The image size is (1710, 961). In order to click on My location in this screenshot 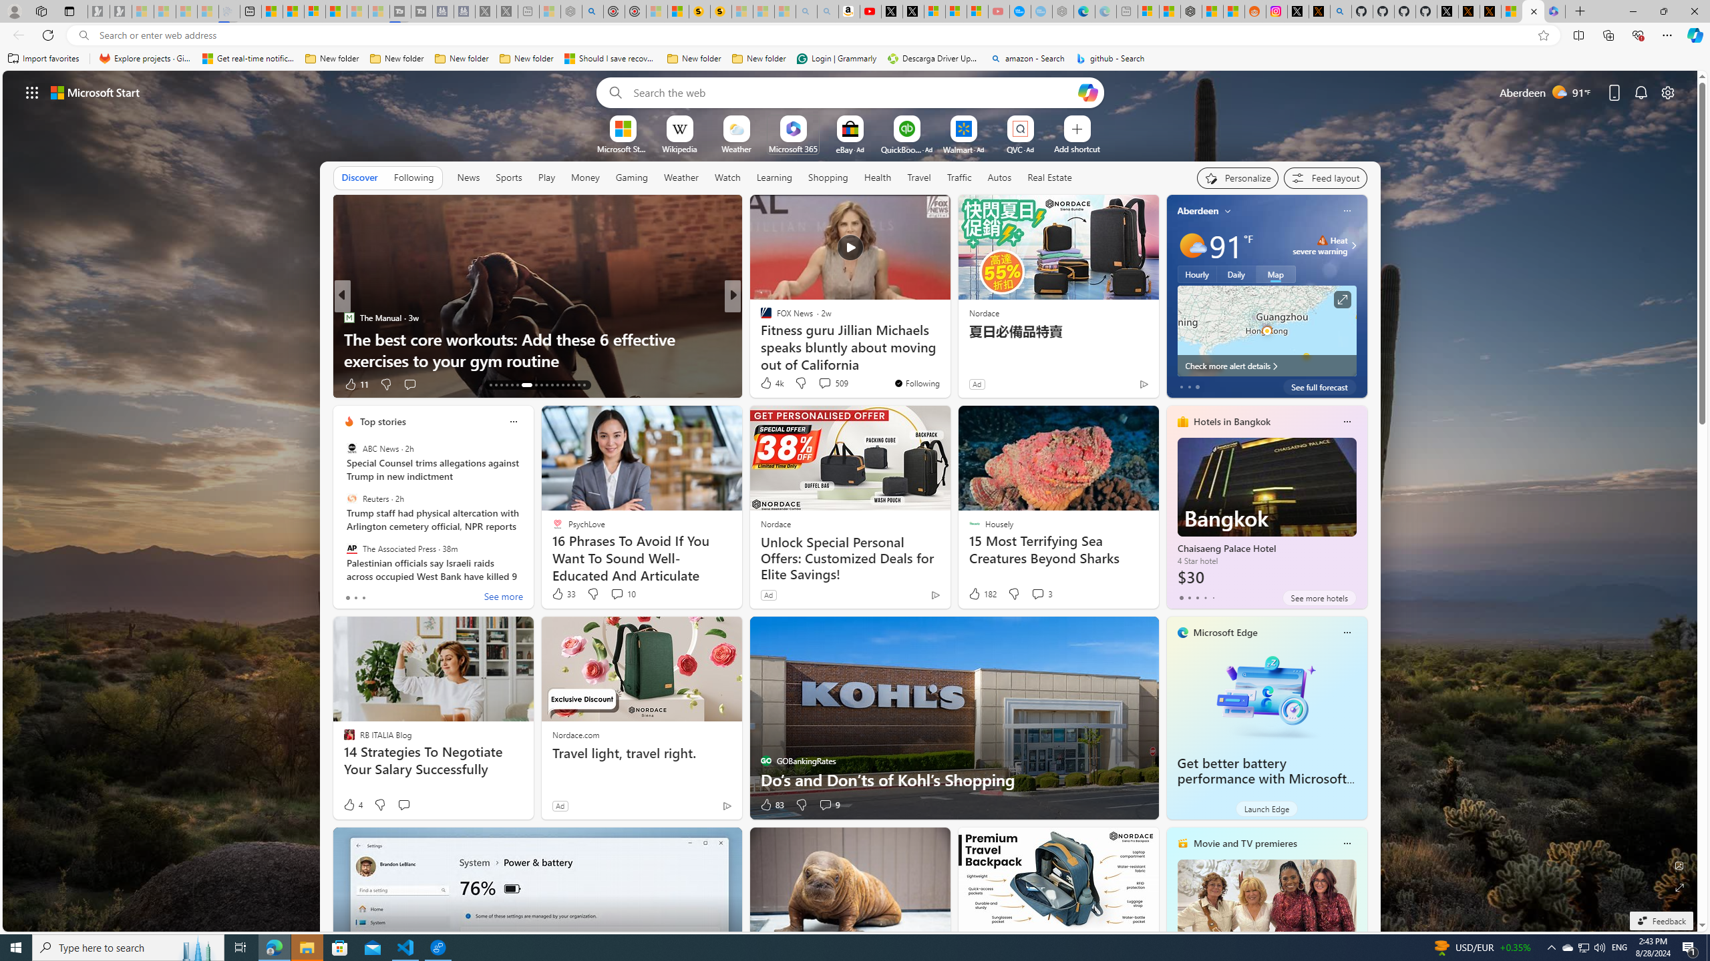, I will do `click(1228, 211)`.